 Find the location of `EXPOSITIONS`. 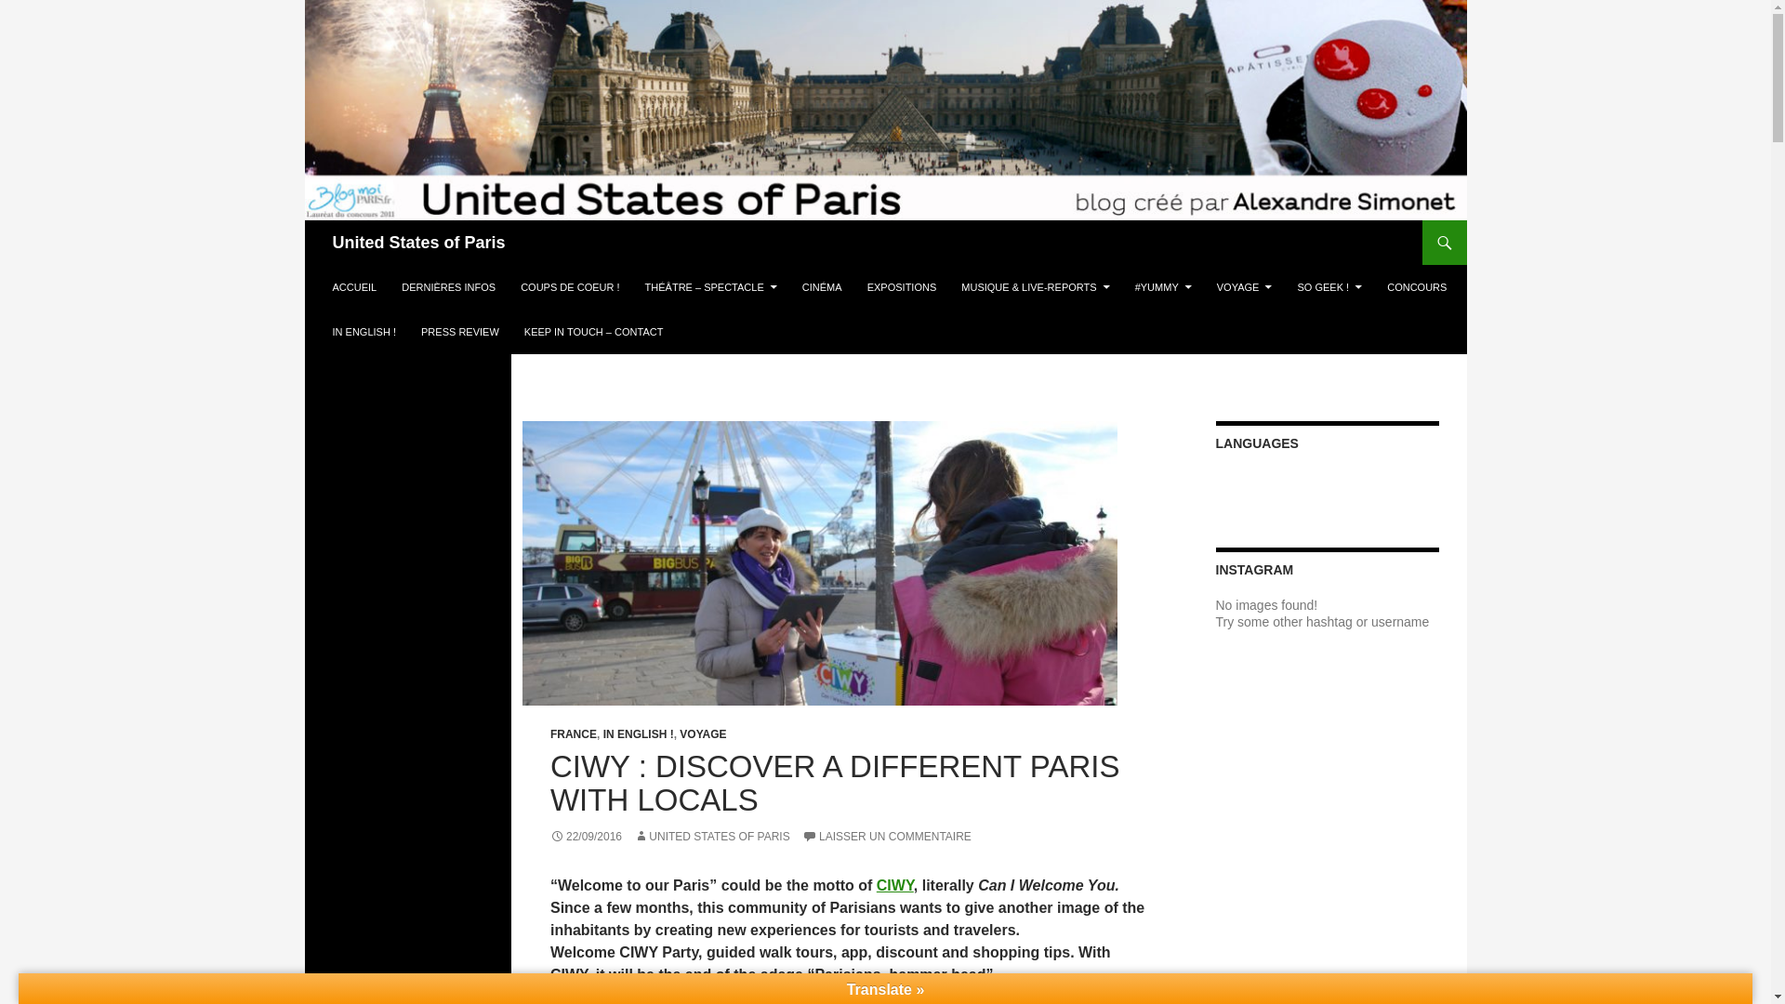

EXPOSITIONS is located at coordinates (902, 286).